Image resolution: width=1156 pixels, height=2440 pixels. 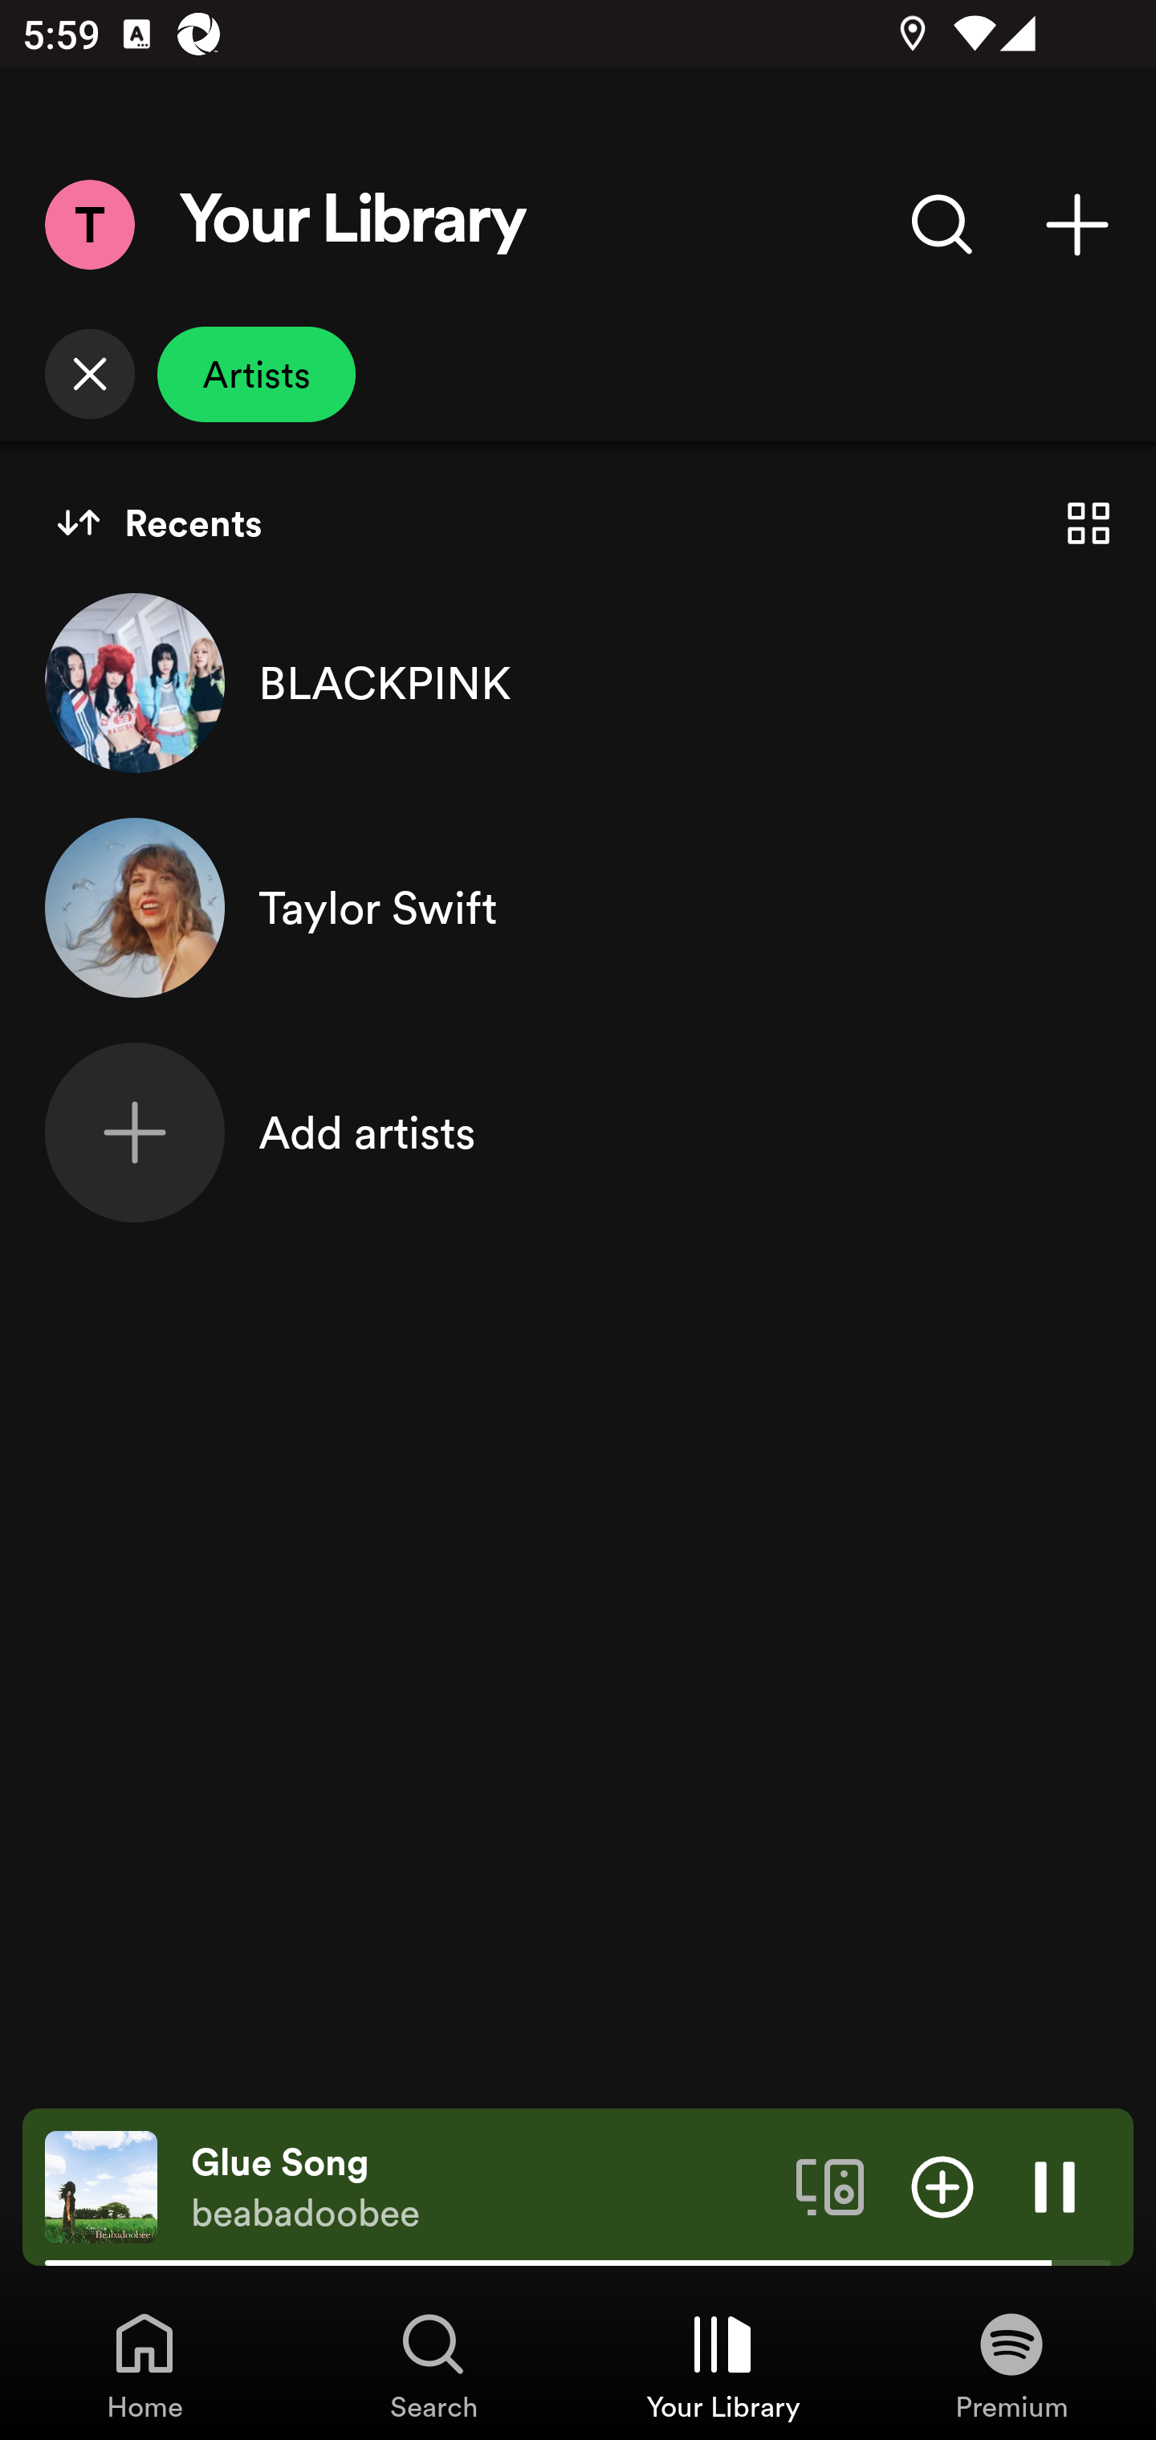 I want to click on Premium, Tab 4 of 4 Premium Premium, so click(x=1011, y=2365).